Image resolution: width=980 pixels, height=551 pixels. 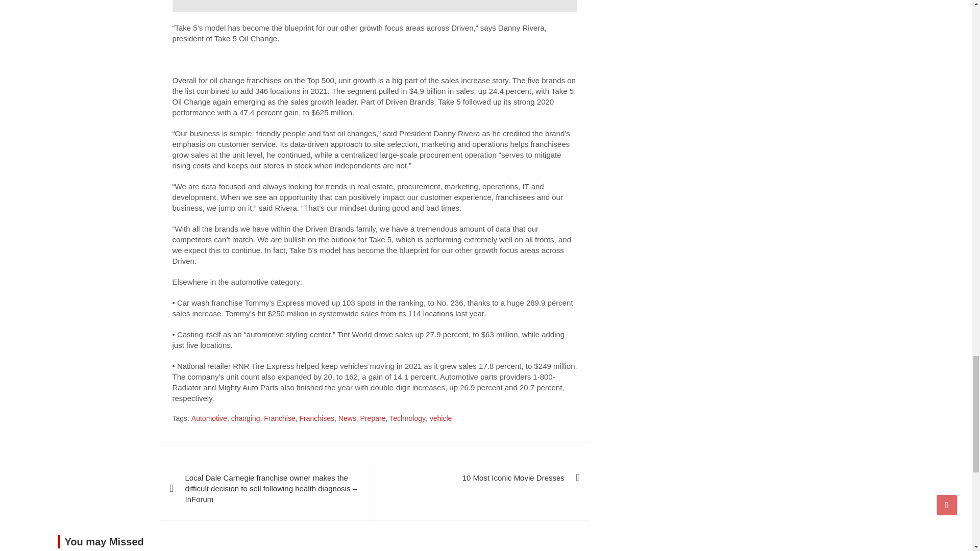 What do you see at coordinates (279, 418) in the screenshot?
I see `Franchise` at bounding box center [279, 418].